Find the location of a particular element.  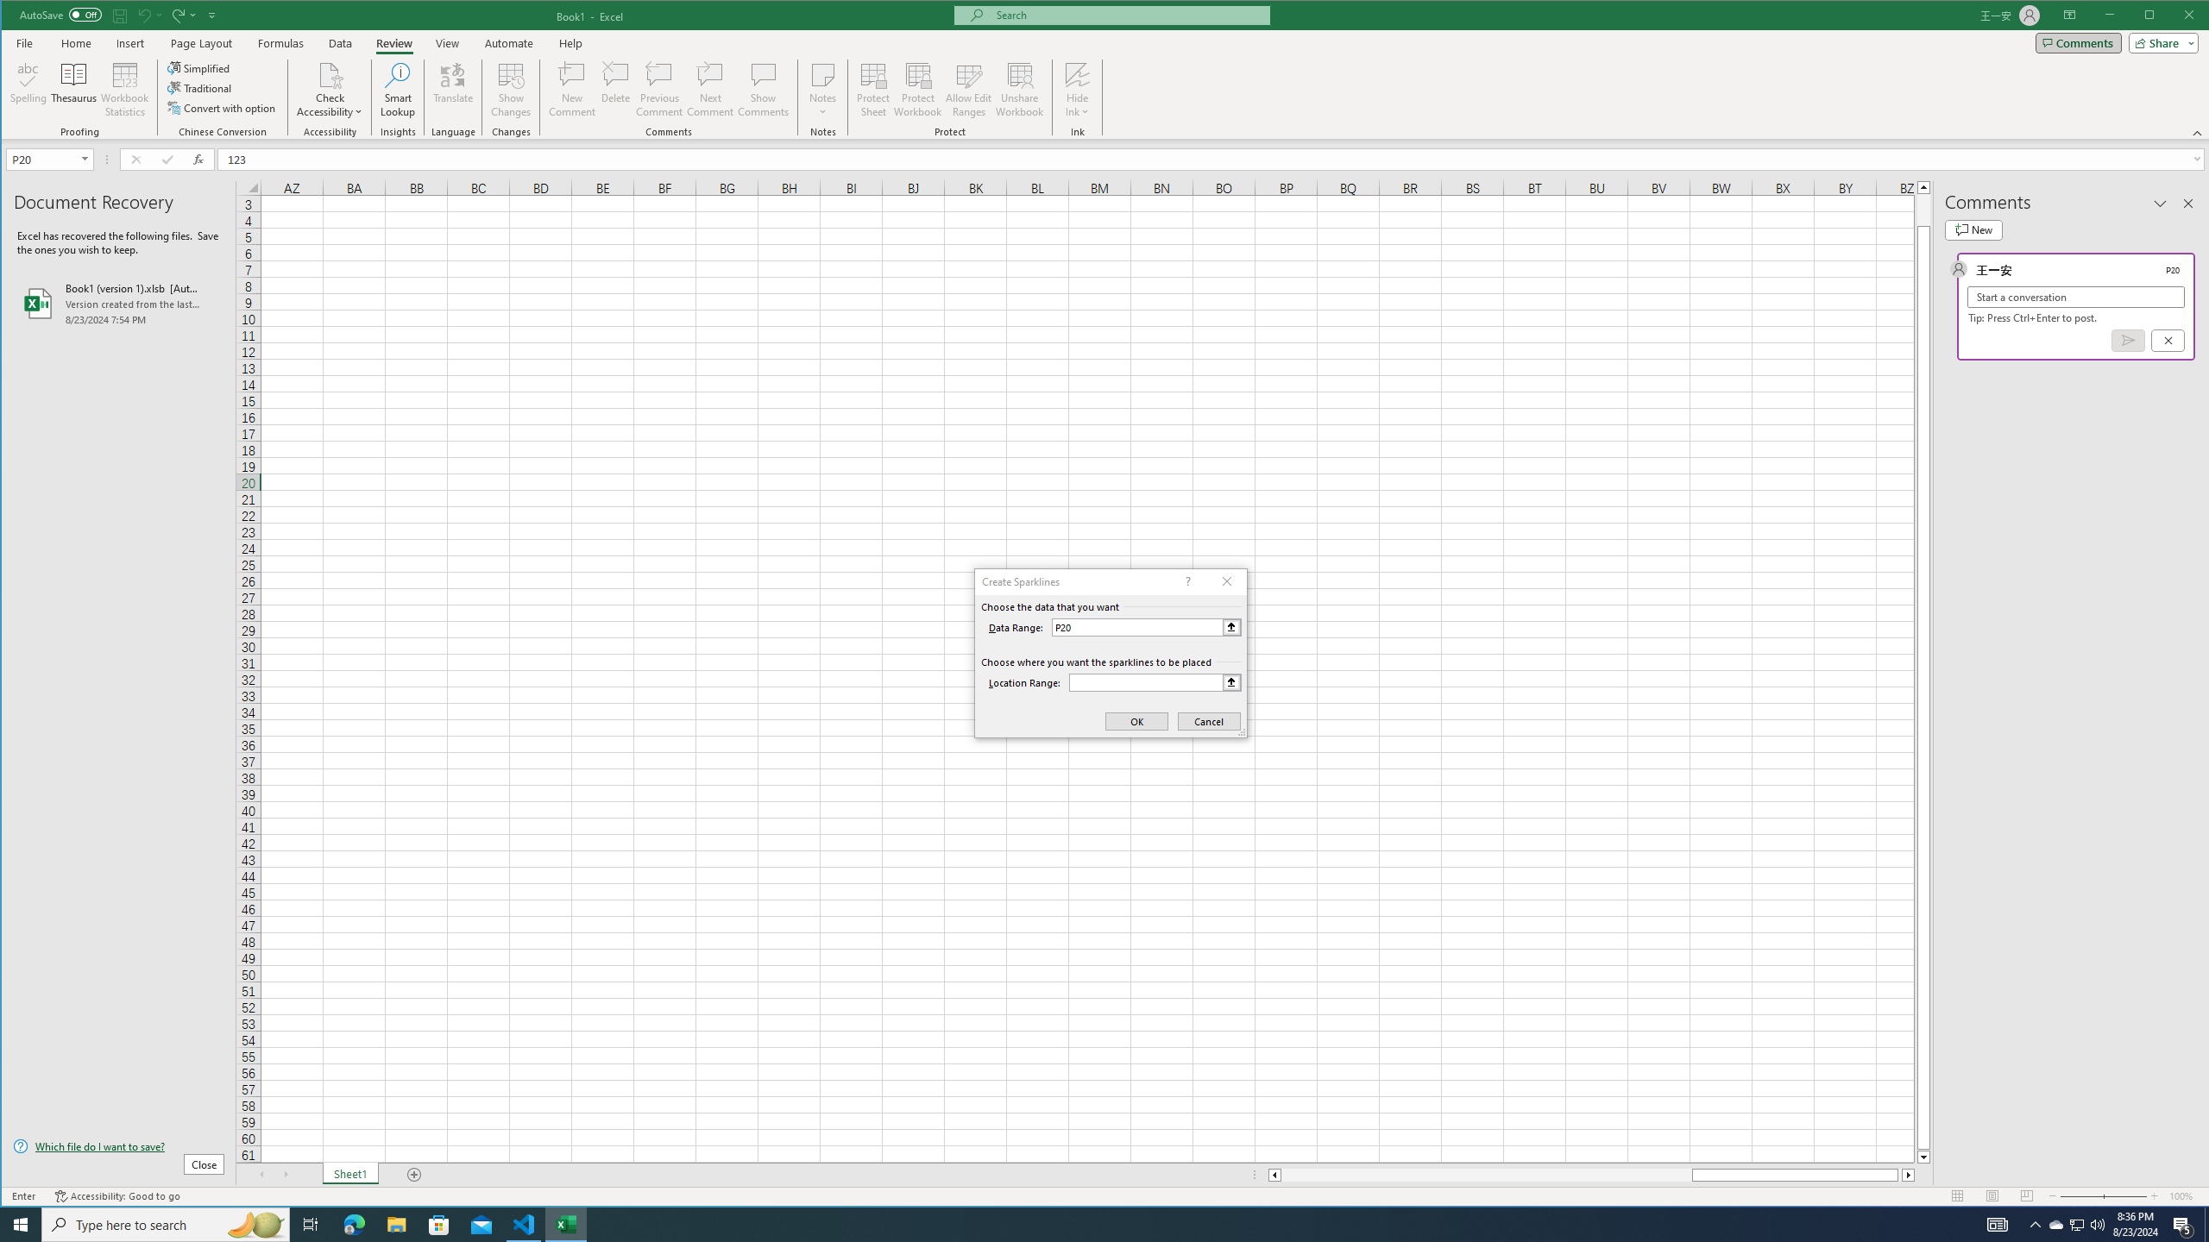

Start a conversation is located at coordinates (2076, 297).